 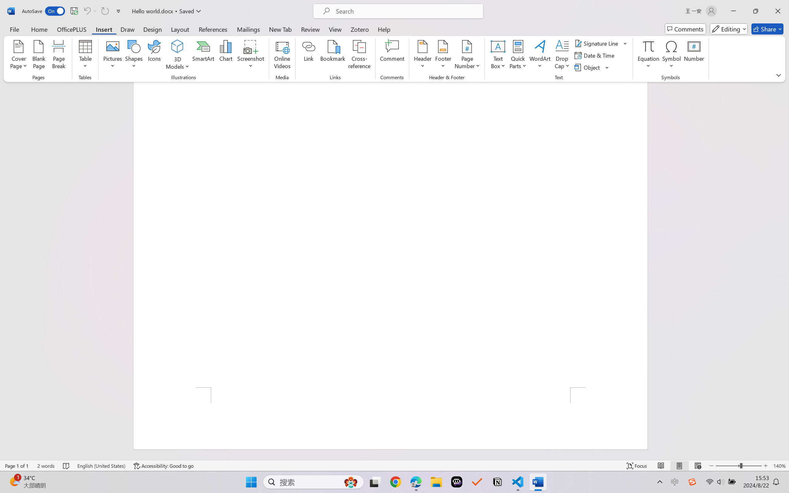 I want to click on Can't Repeat, so click(x=105, y=11).